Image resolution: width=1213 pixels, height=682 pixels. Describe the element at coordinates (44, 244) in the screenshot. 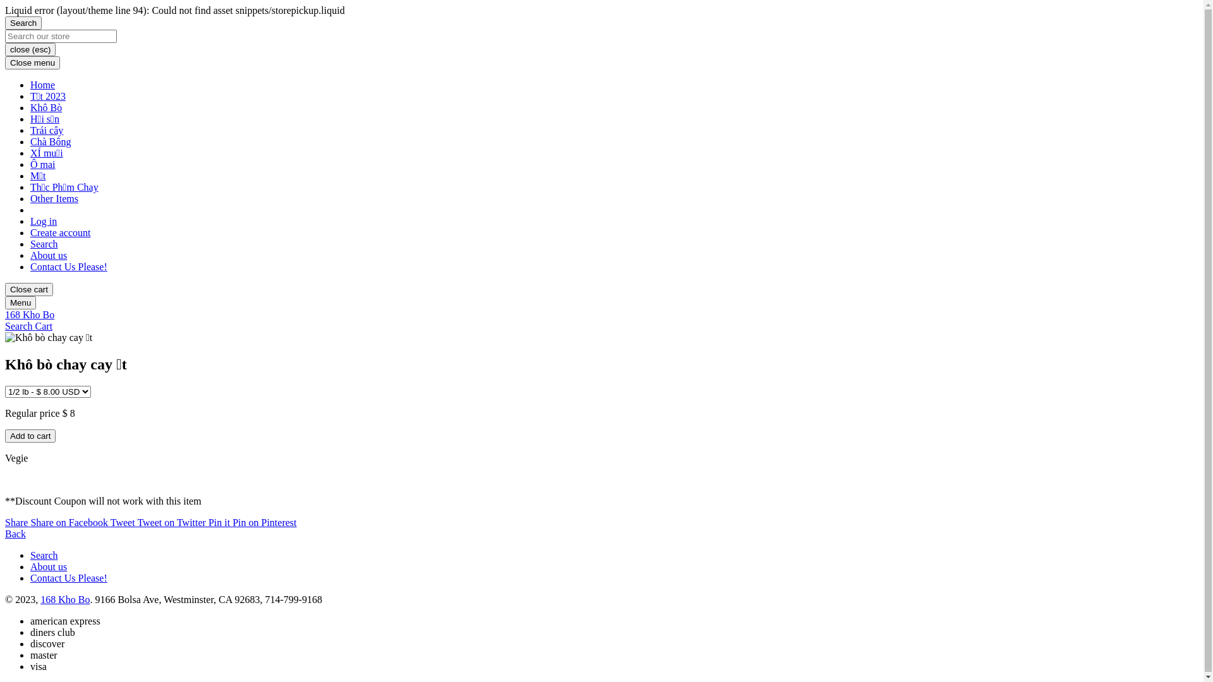

I see `Search` at that location.